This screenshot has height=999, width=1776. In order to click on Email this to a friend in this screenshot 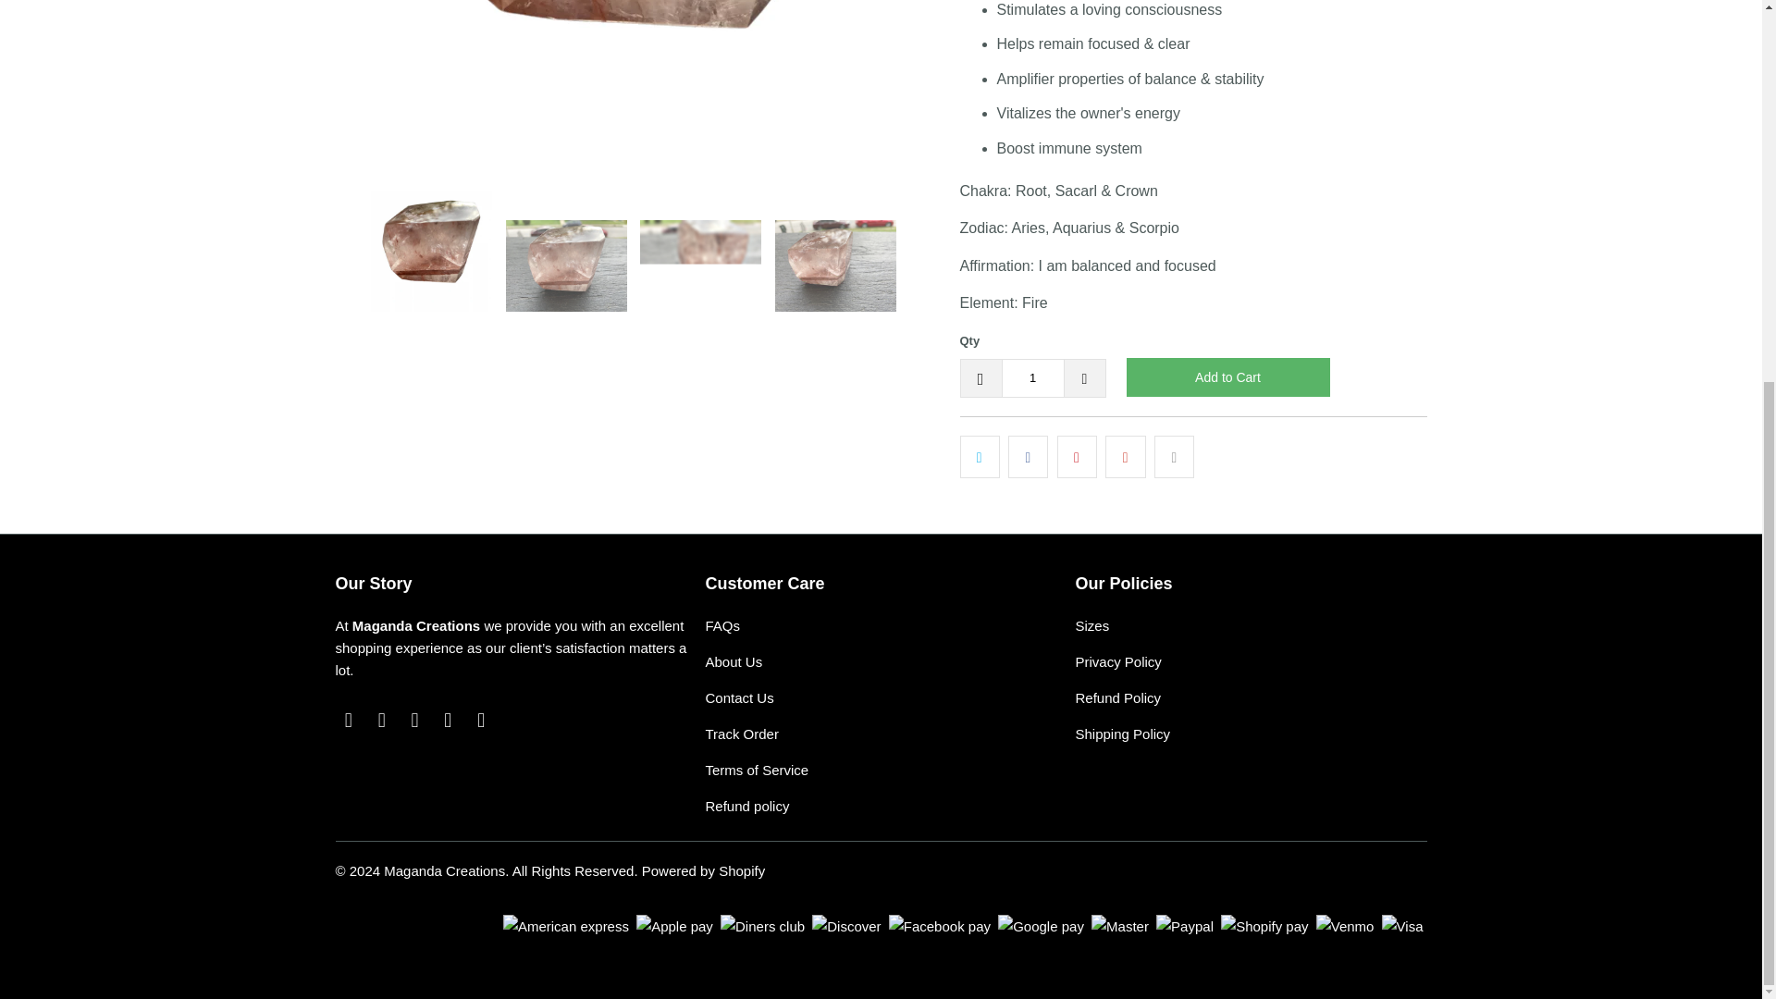, I will do `click(1174, 457)`.